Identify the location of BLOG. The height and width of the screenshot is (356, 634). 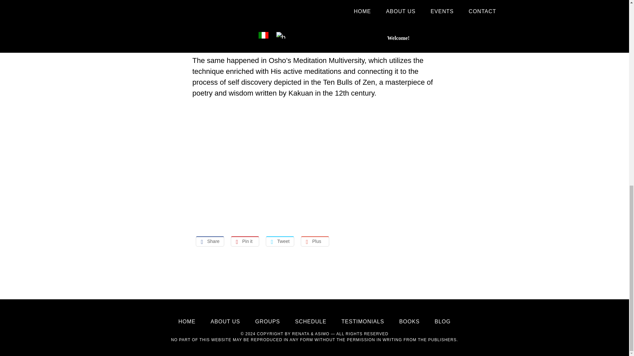
(442, 321).